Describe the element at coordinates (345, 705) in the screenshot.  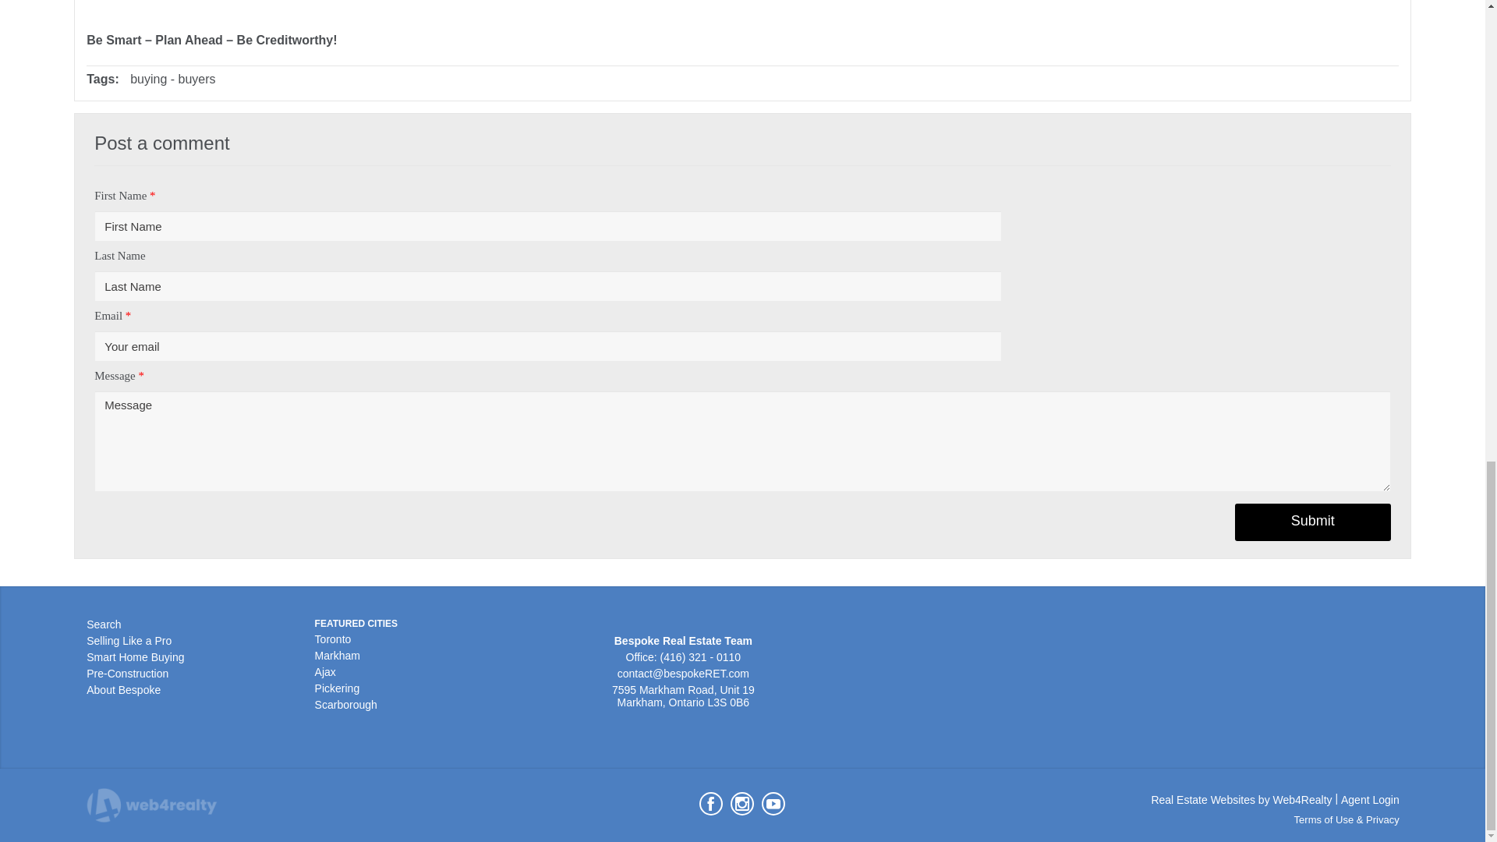
I see `Scarborough` at that location.